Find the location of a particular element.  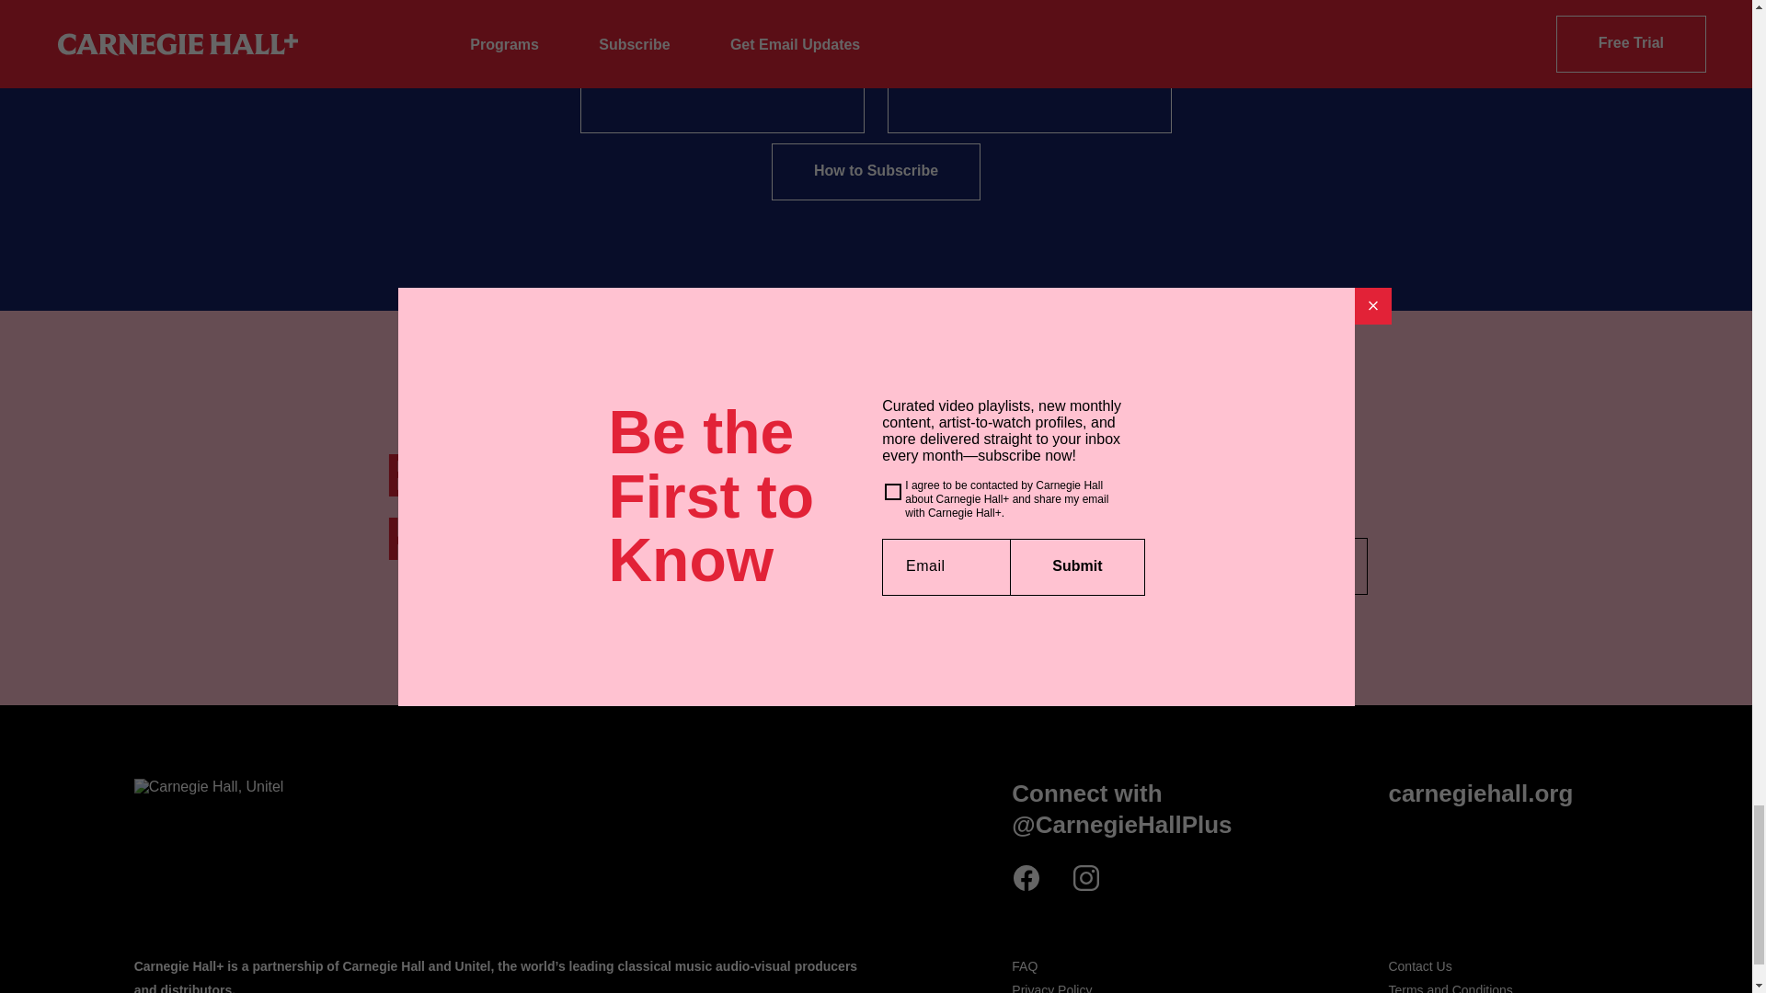

Submit is located at coordinates (1300, 566).